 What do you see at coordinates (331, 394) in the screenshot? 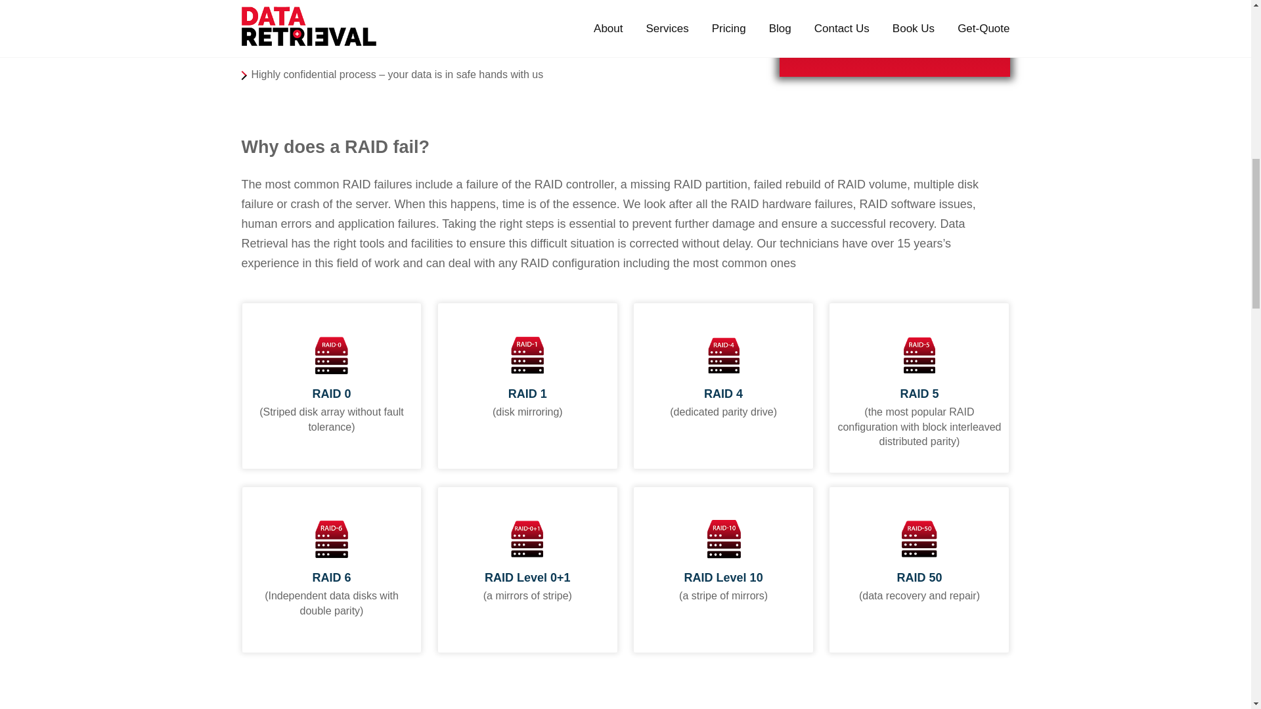
I see `RAID 0` at bounding box center [331, 394].